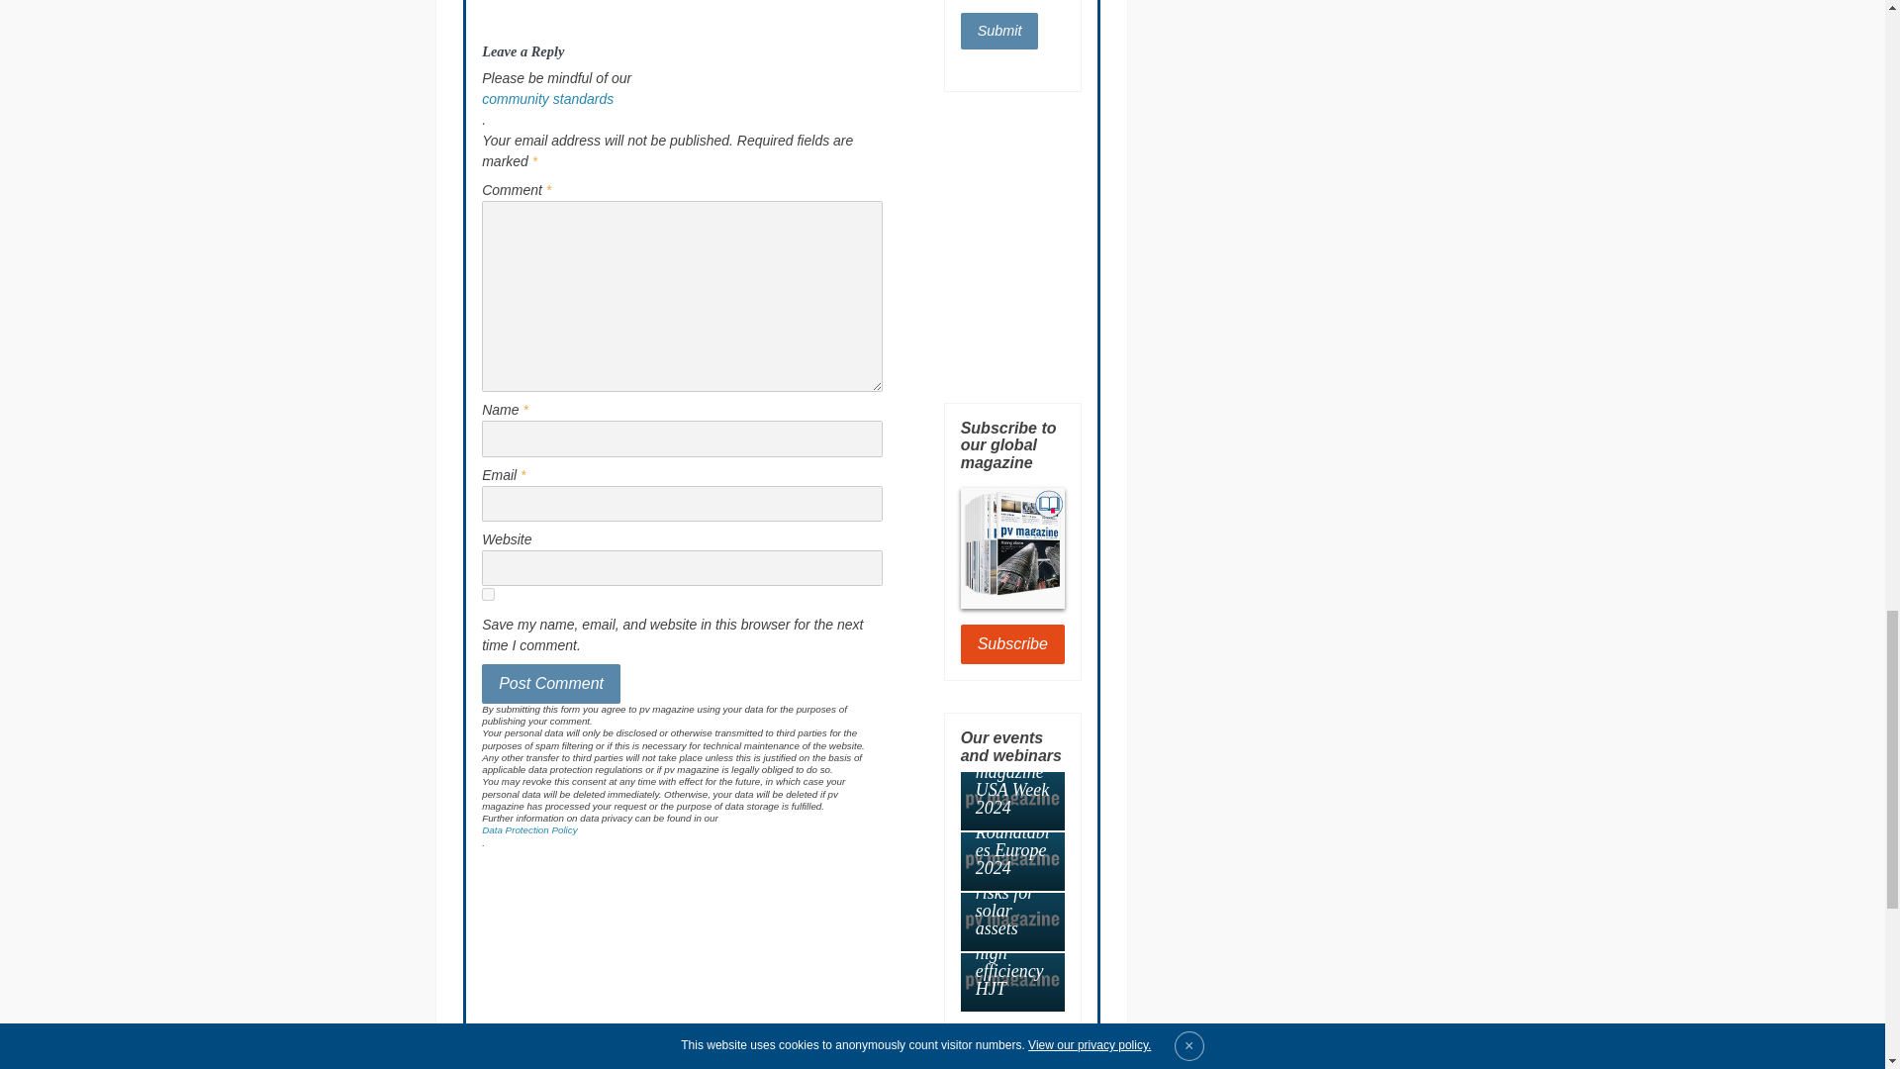  I want to click on Post Comment, so click(551, 683).